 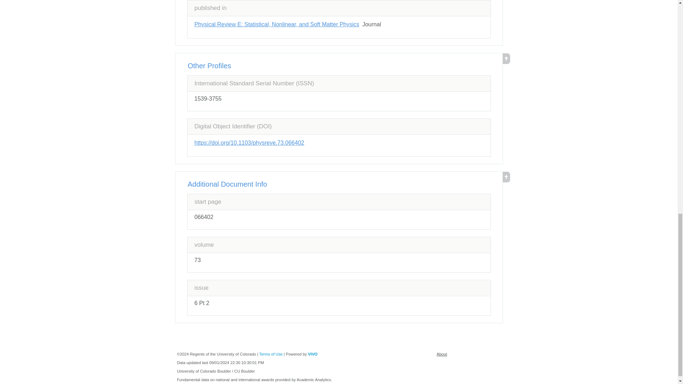 I want to click on Terms of Use, so click(x=271, y=354).